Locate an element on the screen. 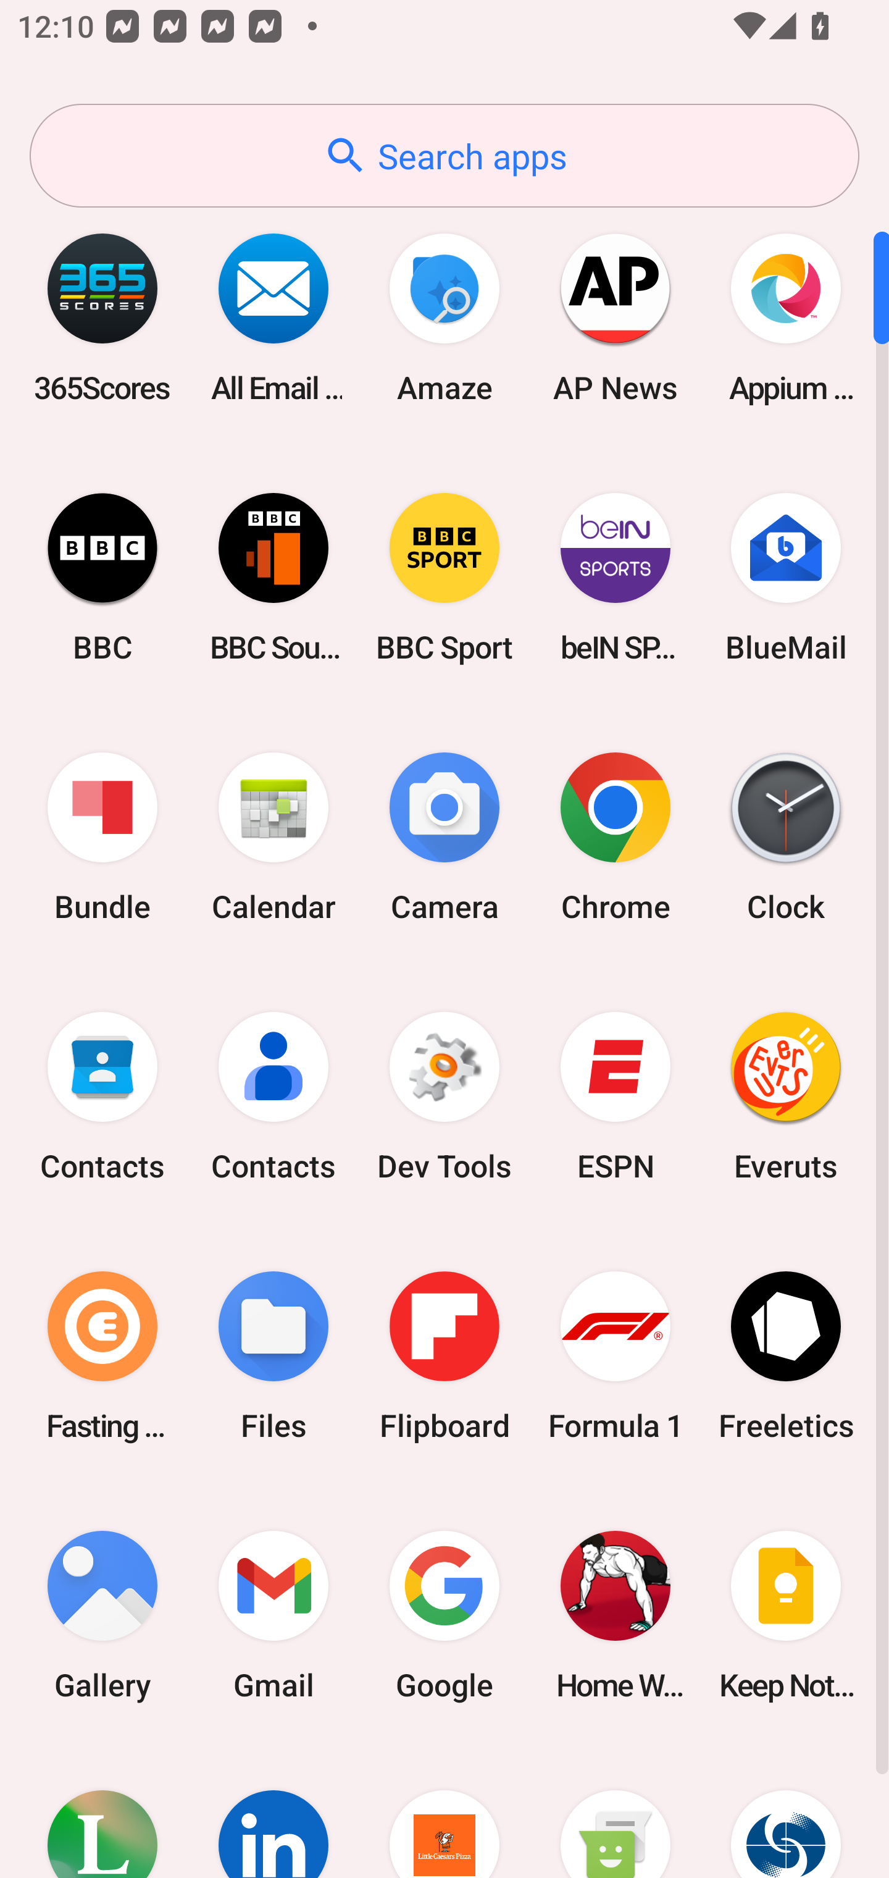 Image resolution: width=889 pixels, height=1878 pixels. 365Scores is located at coordinates (102, 318).